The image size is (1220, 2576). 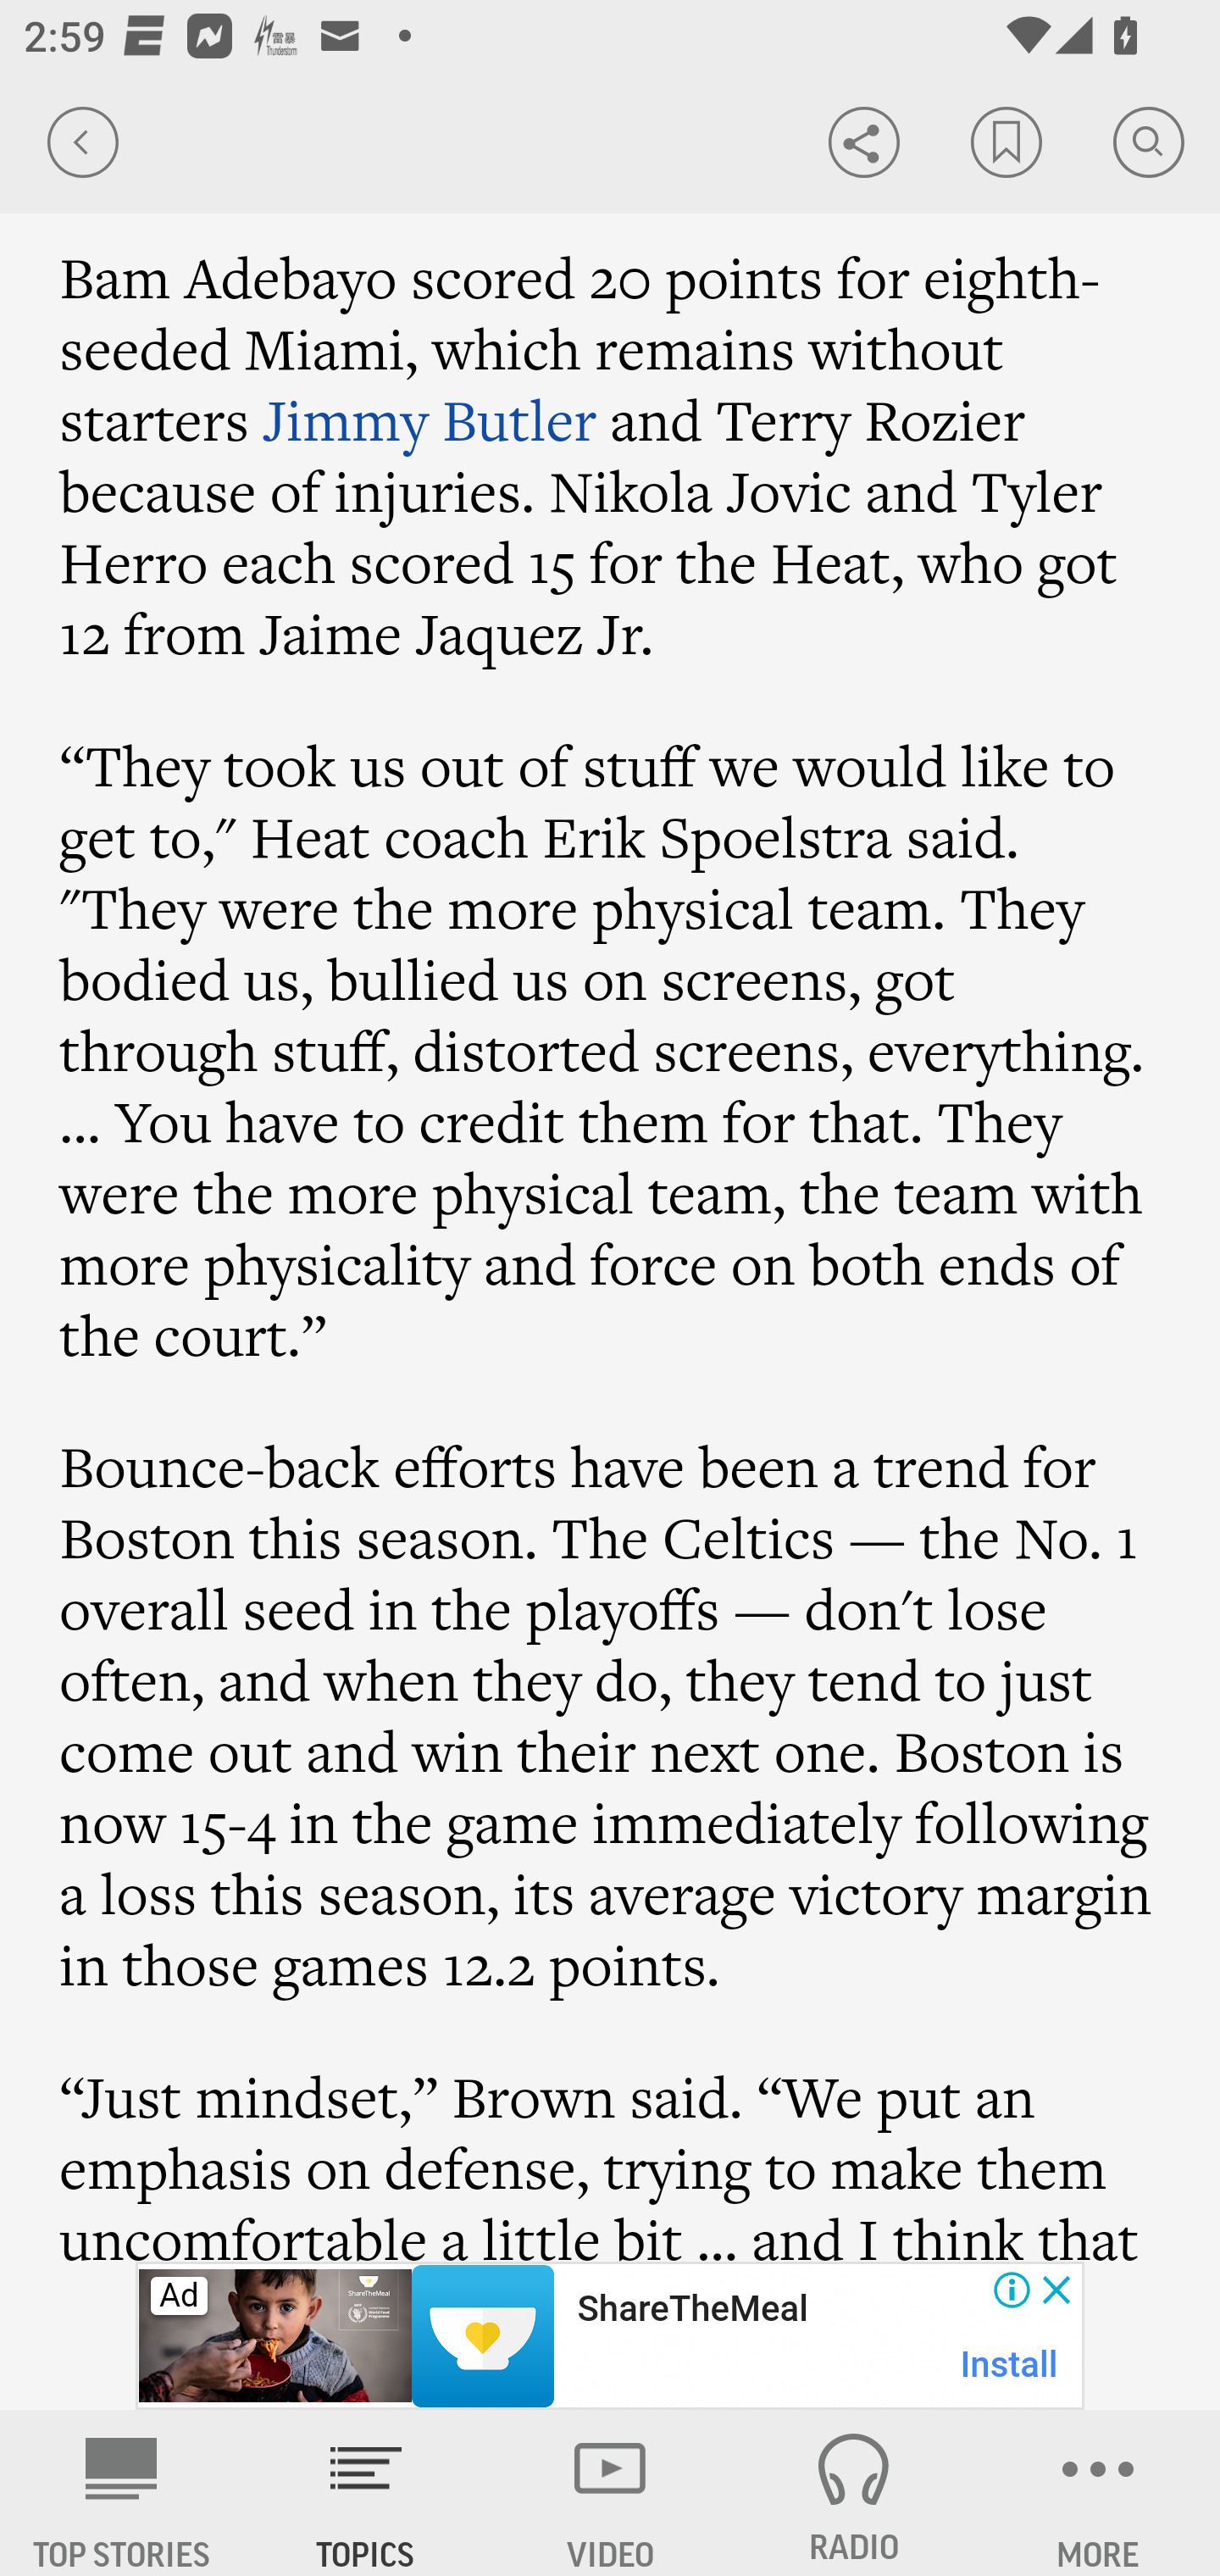 What do you see at coordinates (854, 2493) in the screenshot?
I see `RADIO` at bounding box center [854, 2493].